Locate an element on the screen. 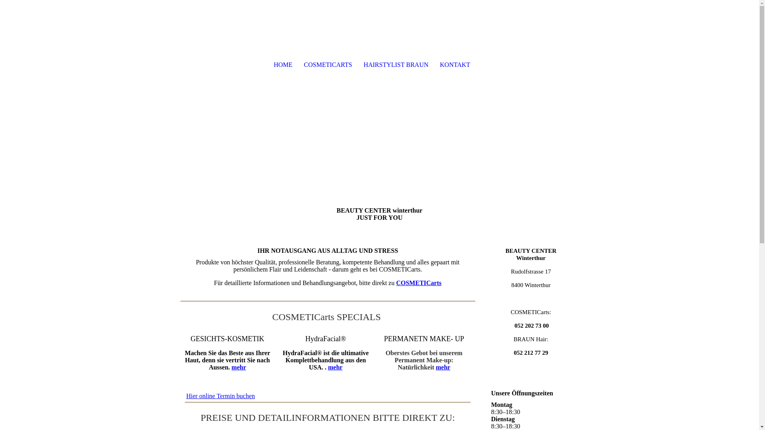 Image resolution: width=765 pixels, height=430 pixels. COSMETICarts is located at coordinates (419, 283).